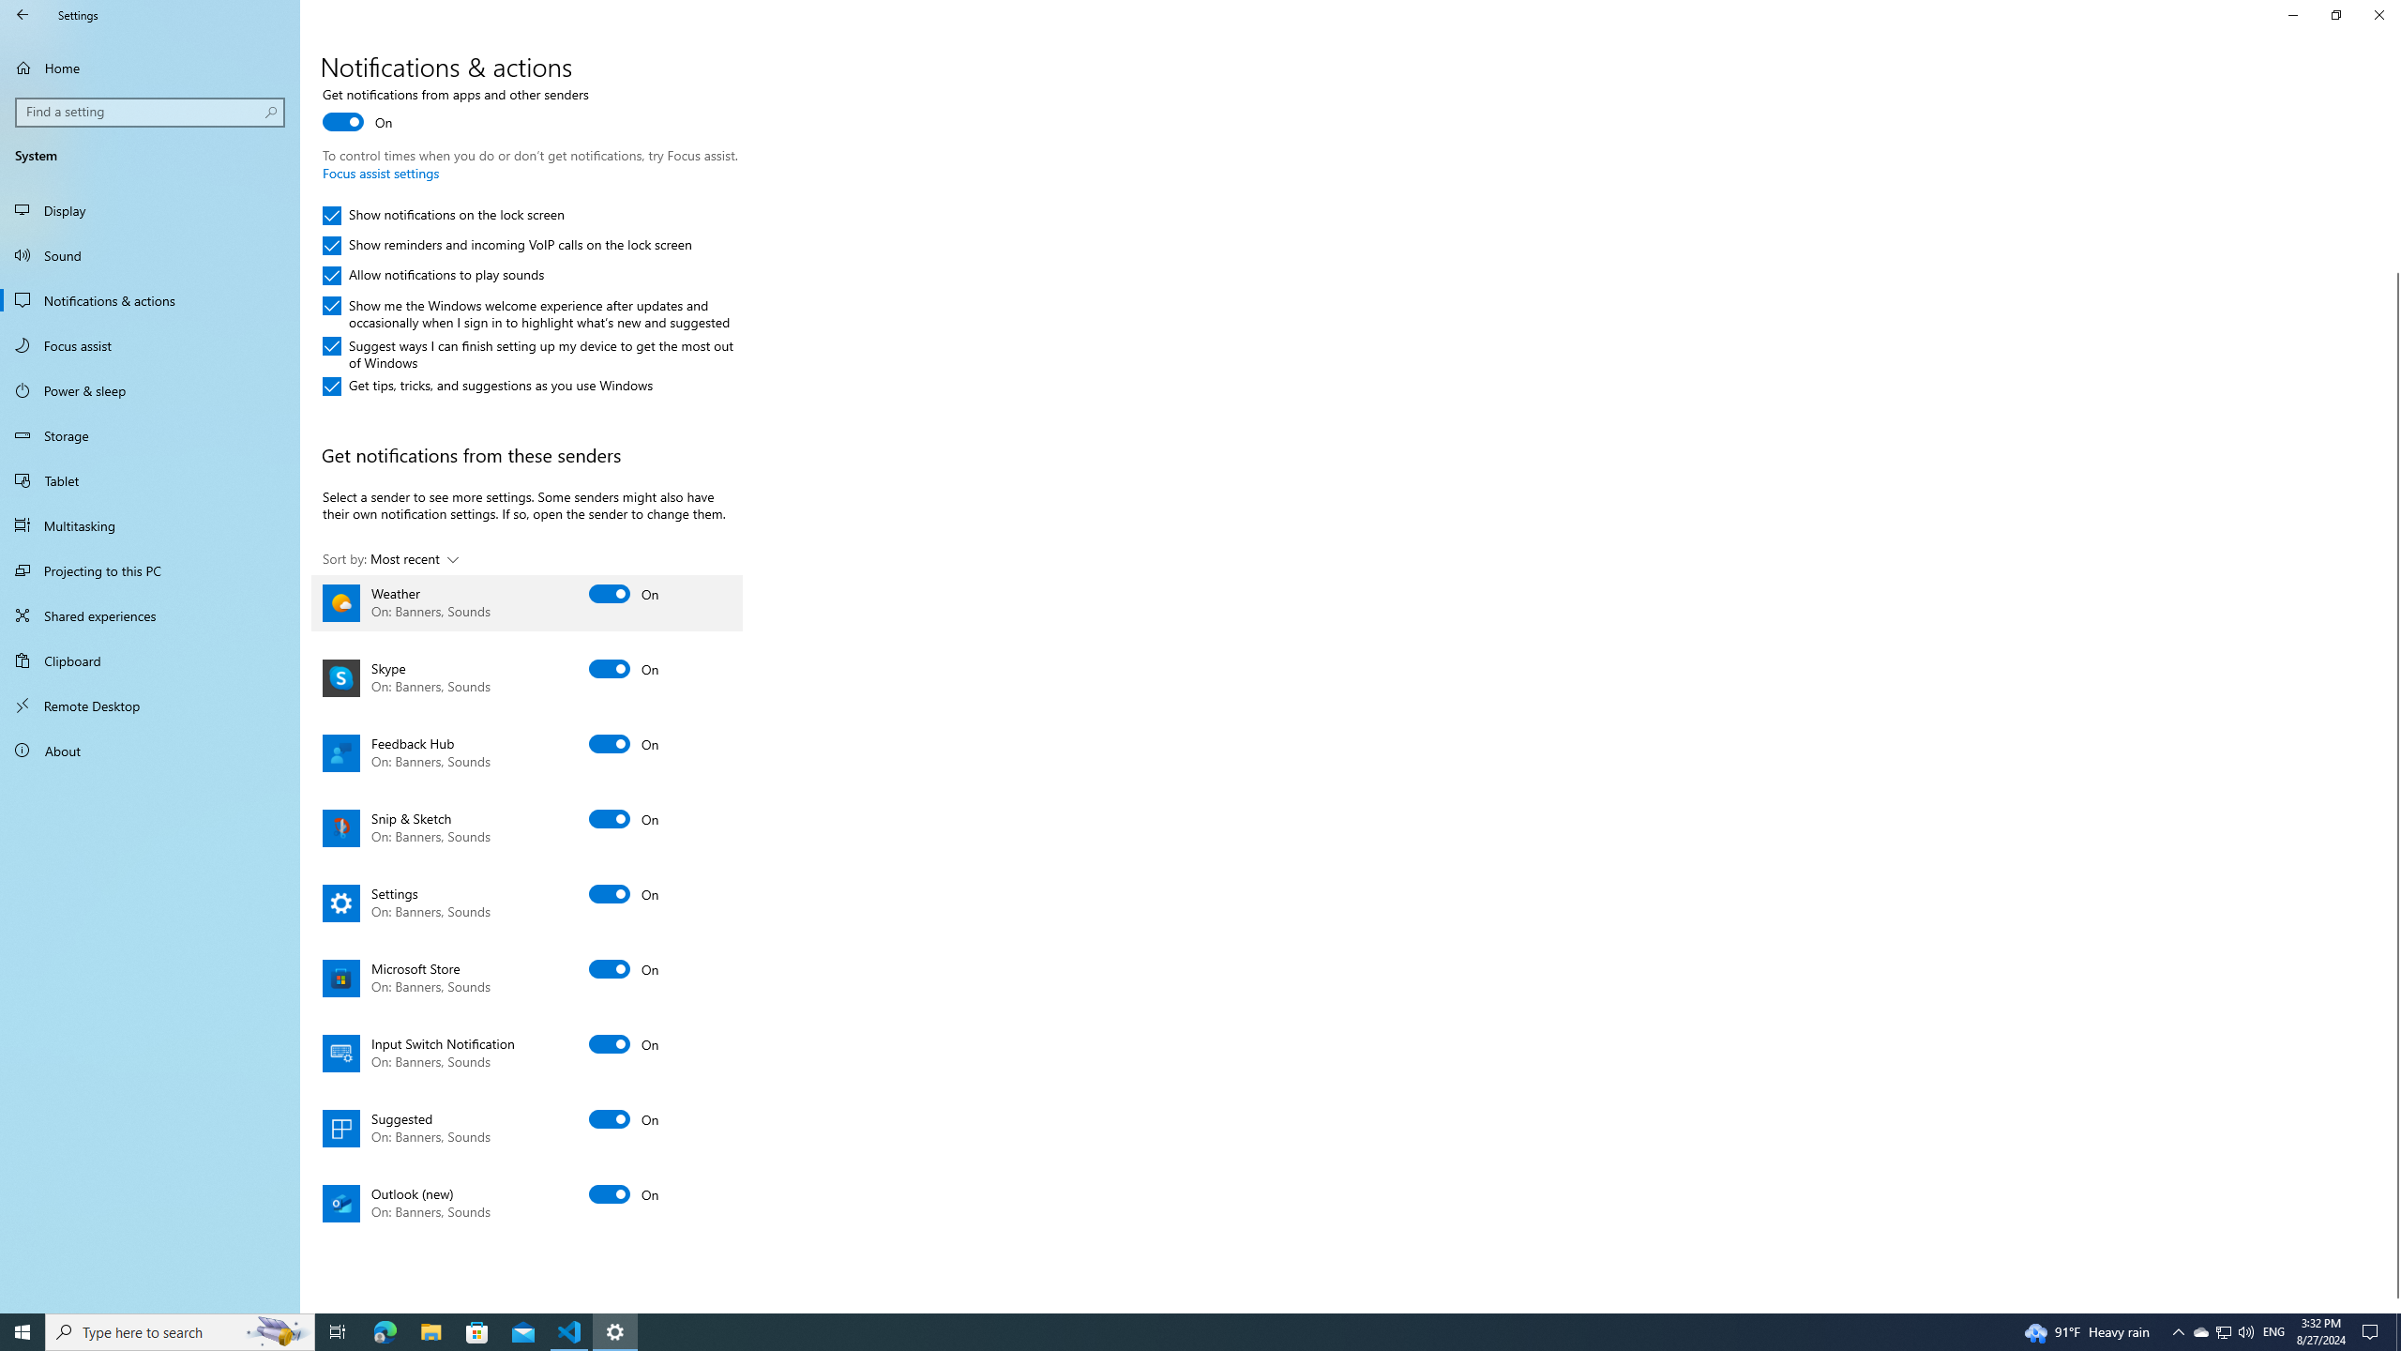  What do you see at coordinates (527, 602) in the screenshot?
I see `Weather` at bounding box center [527, 602].